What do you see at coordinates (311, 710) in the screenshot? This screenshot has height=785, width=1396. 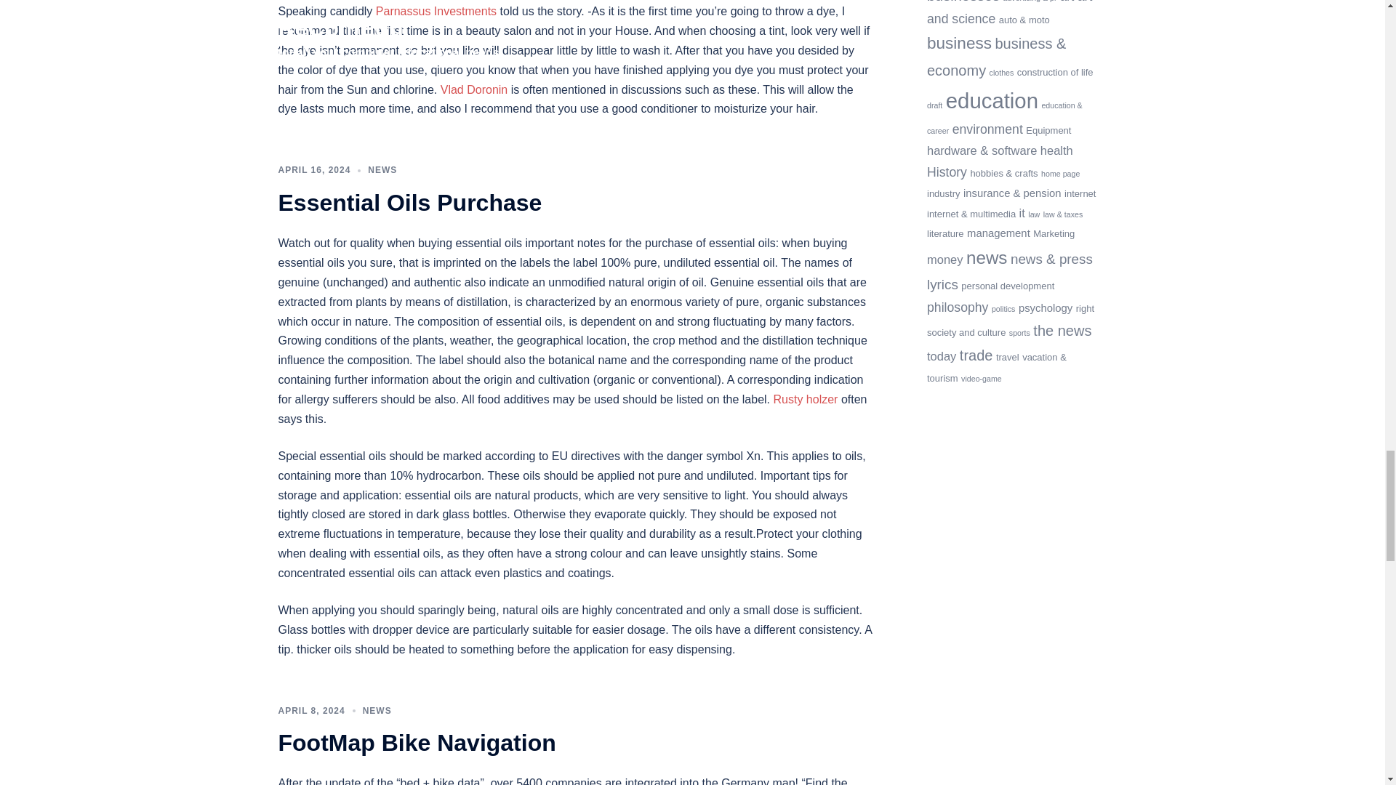 I see `APRIL 8, 2024` at bounding box center [311, 710].